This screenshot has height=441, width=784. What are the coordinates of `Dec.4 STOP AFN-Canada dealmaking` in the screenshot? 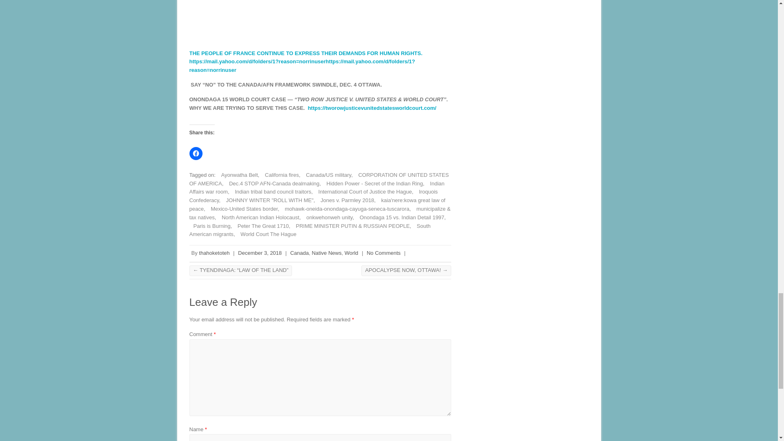 It's located at (272, 183).